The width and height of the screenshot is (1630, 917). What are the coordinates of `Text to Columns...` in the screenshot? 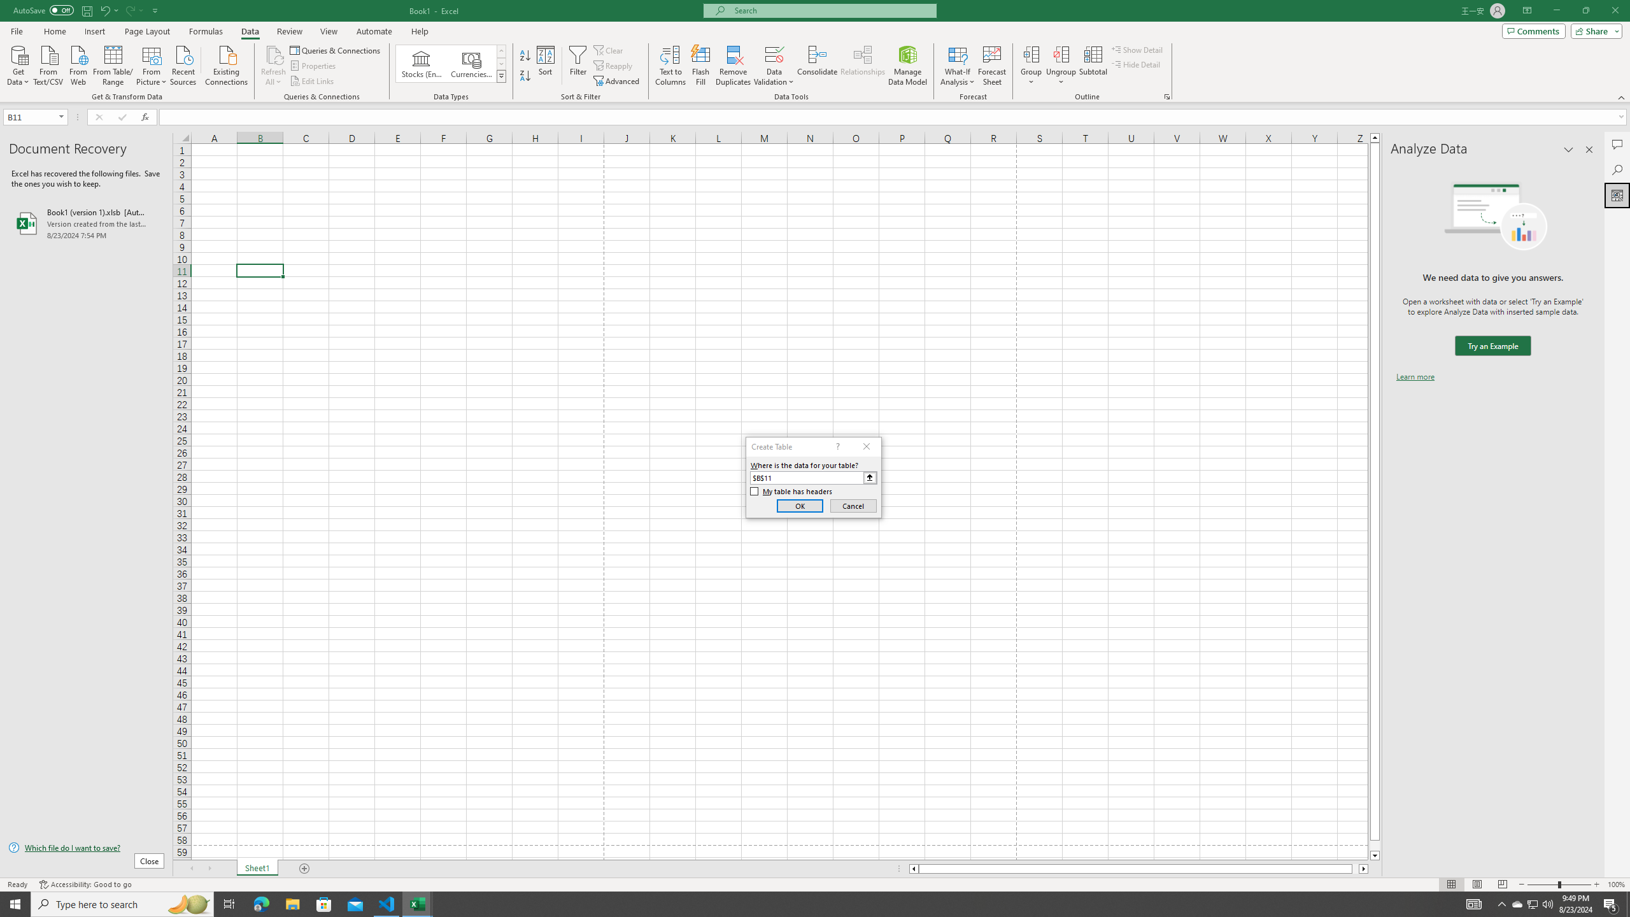 It's located at (670, 66).